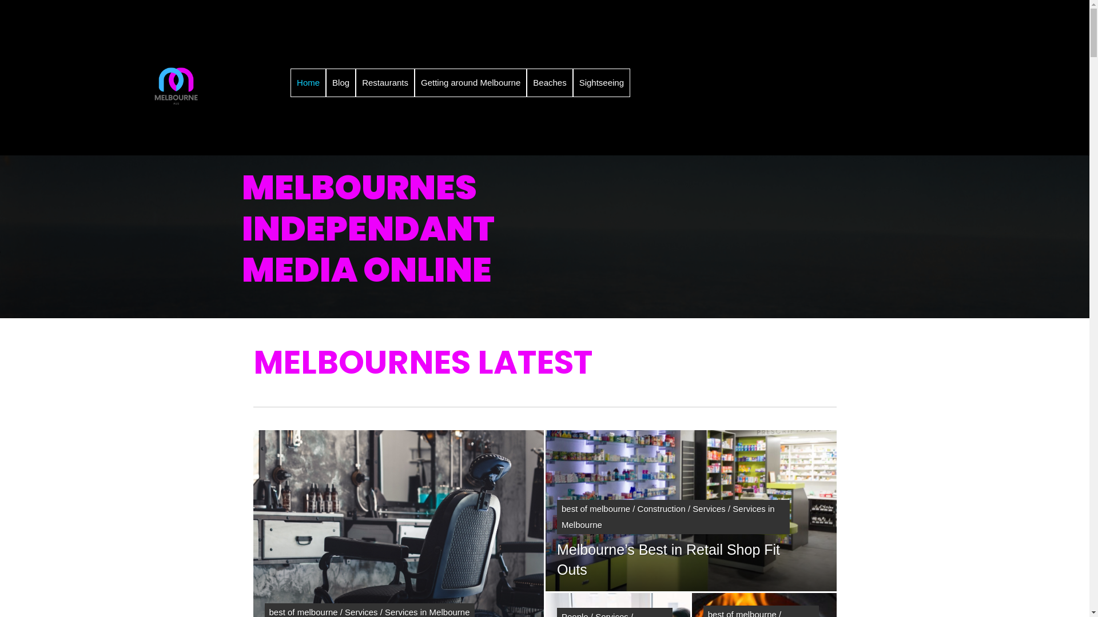 The height and width of the screenshot is (617, 1098). What do you see at coordinates (308, 83) in the screenshot?
I see `Home` at bounding box center [308, 83].